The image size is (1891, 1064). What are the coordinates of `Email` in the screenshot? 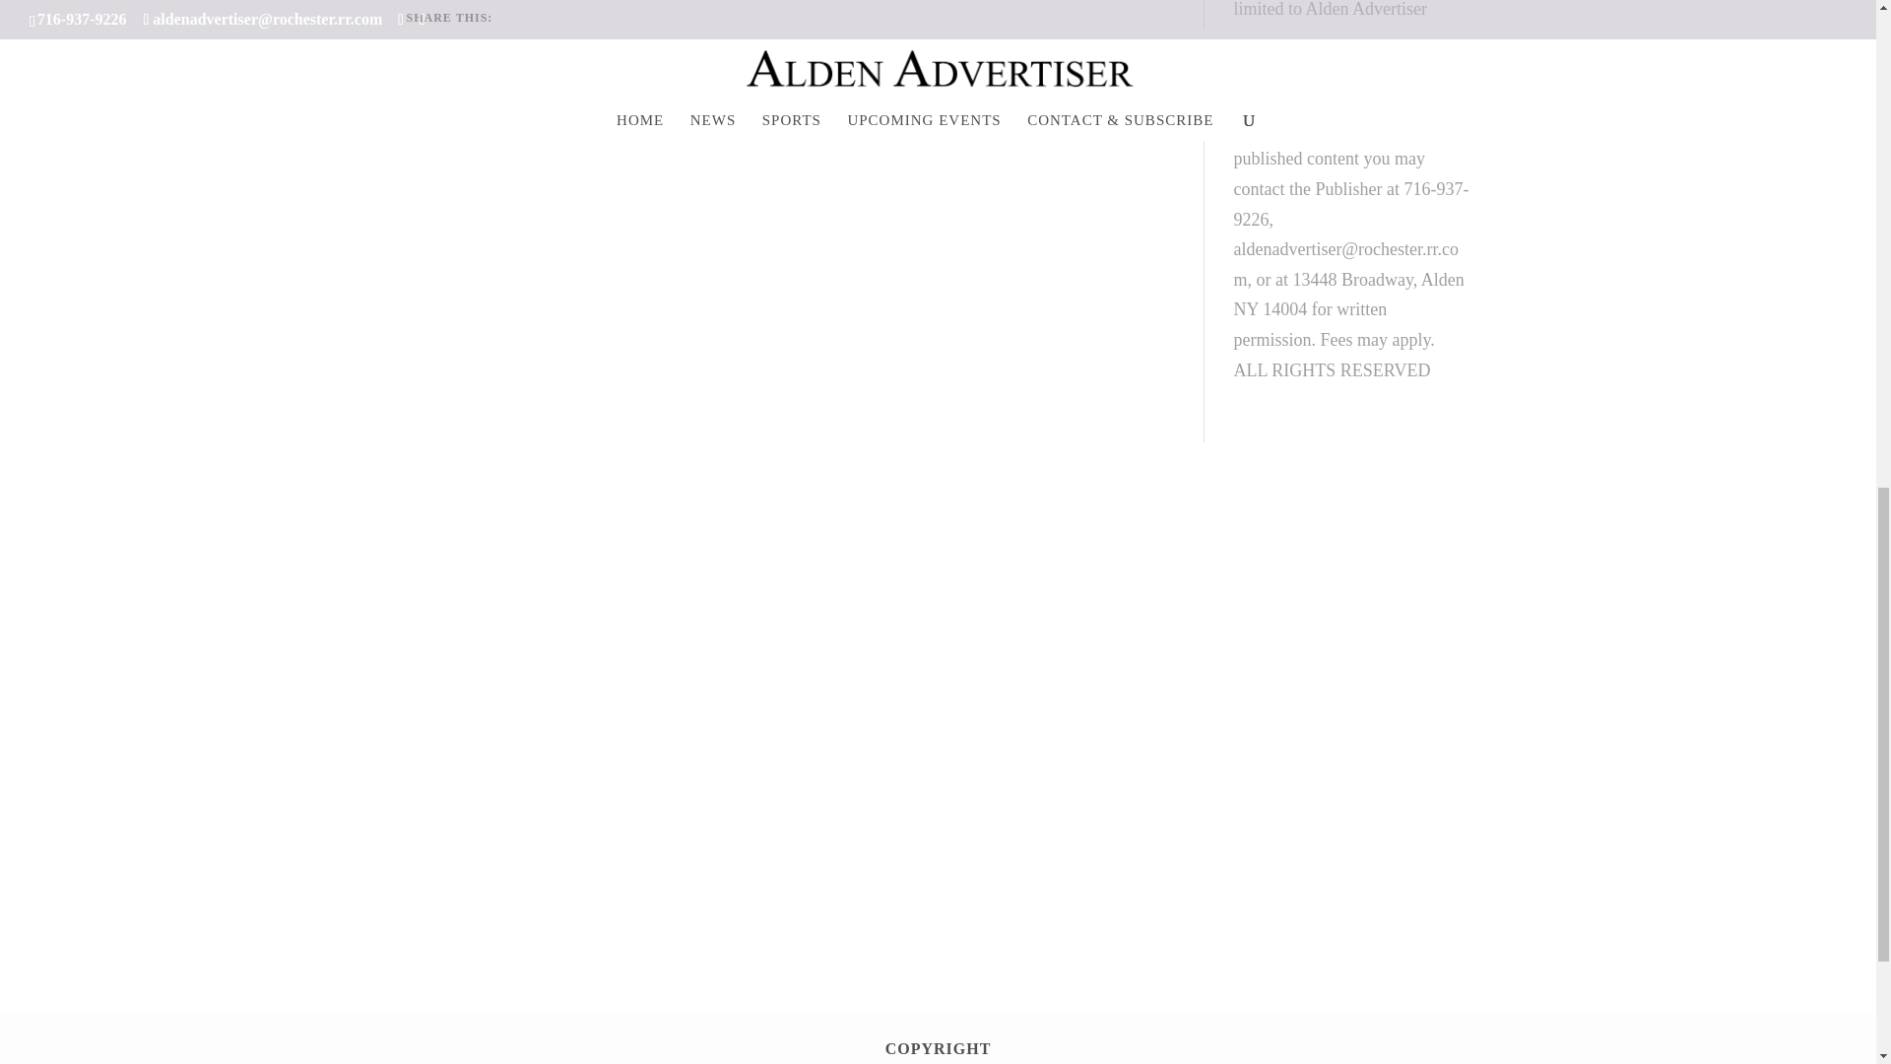 It's located at (831, 61).